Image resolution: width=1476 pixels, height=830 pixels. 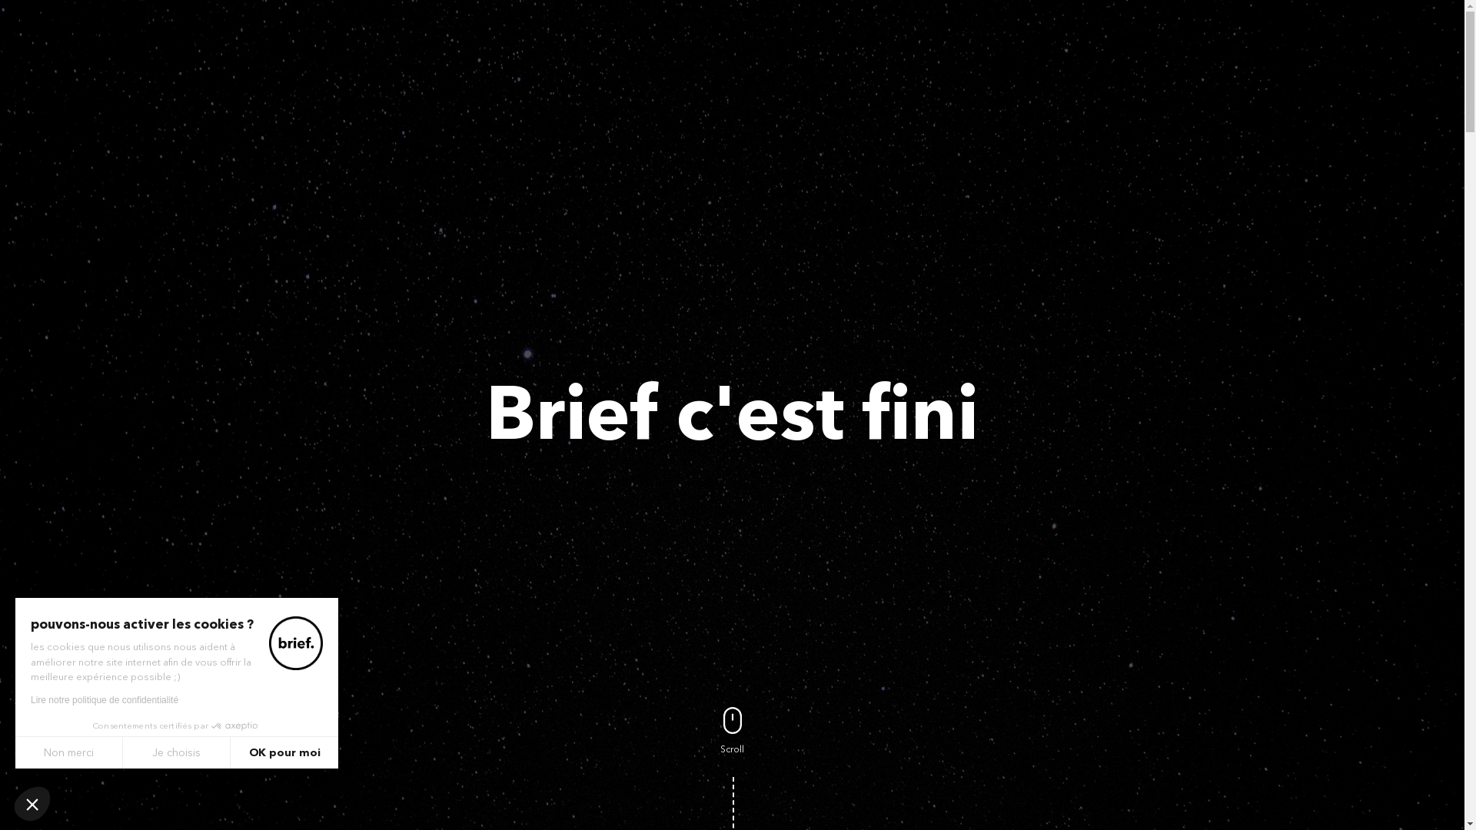 I want to click on Je choisis, so click(x=177, y=752).